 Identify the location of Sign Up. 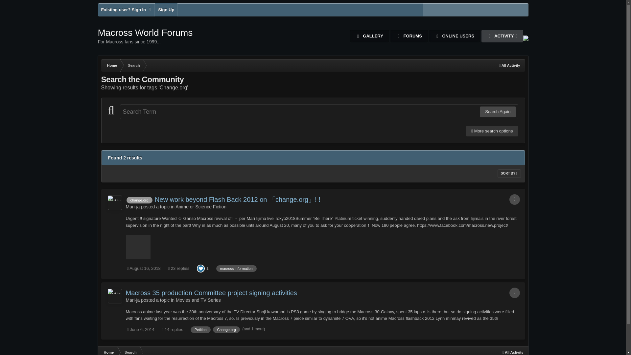
(166, 10).